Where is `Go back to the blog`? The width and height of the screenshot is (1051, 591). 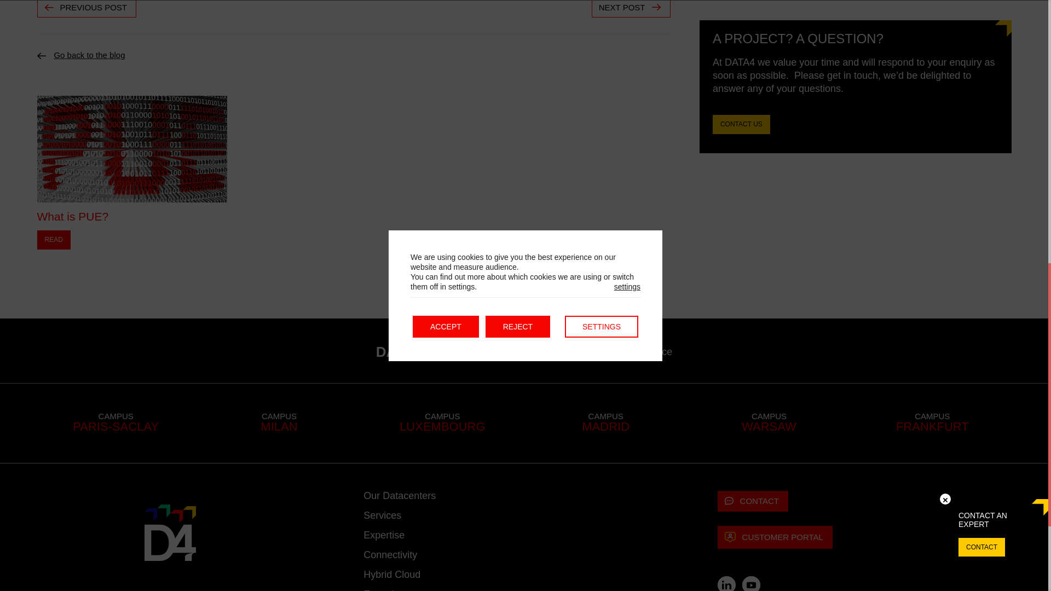 Go back to the blog is located at coordinates (89, 55).